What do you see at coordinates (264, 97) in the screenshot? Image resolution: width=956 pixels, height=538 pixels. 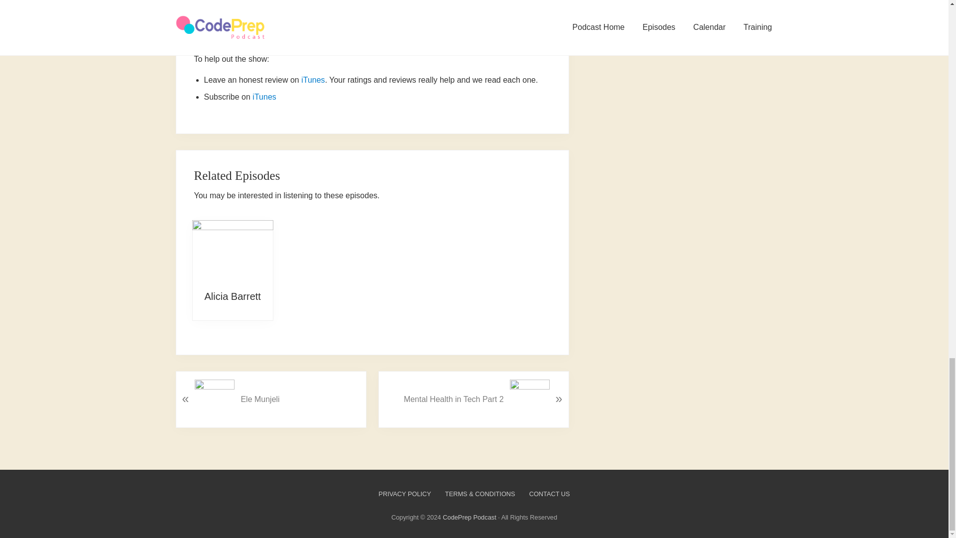 I see `iTunes` at bounding box center [264, 97].